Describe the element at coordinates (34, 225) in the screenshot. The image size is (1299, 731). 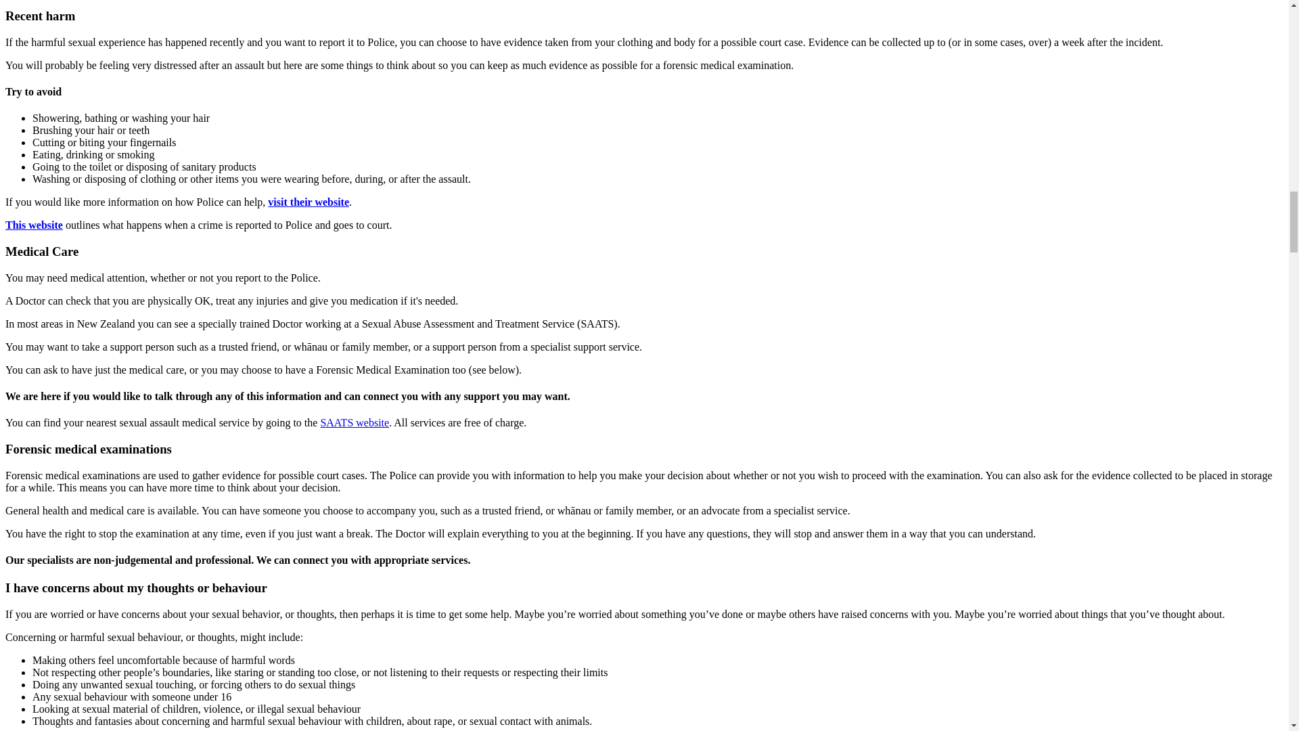
I see `Victims Information` at that location.